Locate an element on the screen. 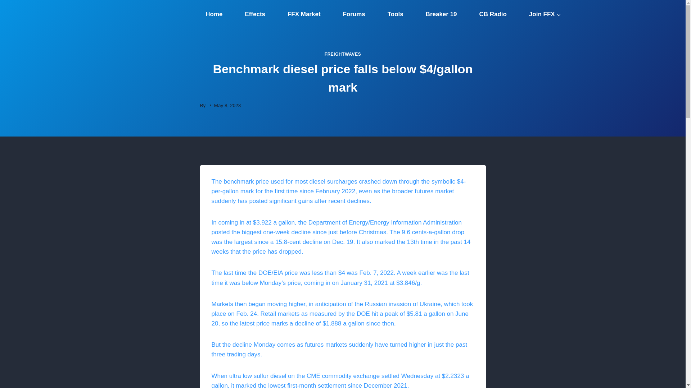 Image resolution: width=691 pixels, height=388 pixels. Forums is located at coordinates (354, 14).